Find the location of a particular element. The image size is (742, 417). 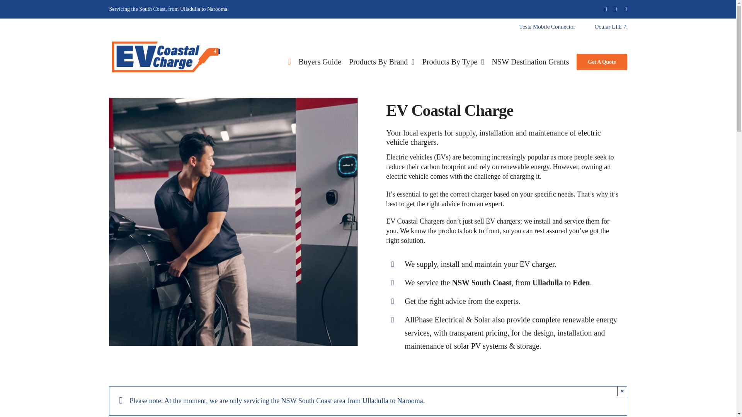

Products By Brand is located at coordinates (382, 61).